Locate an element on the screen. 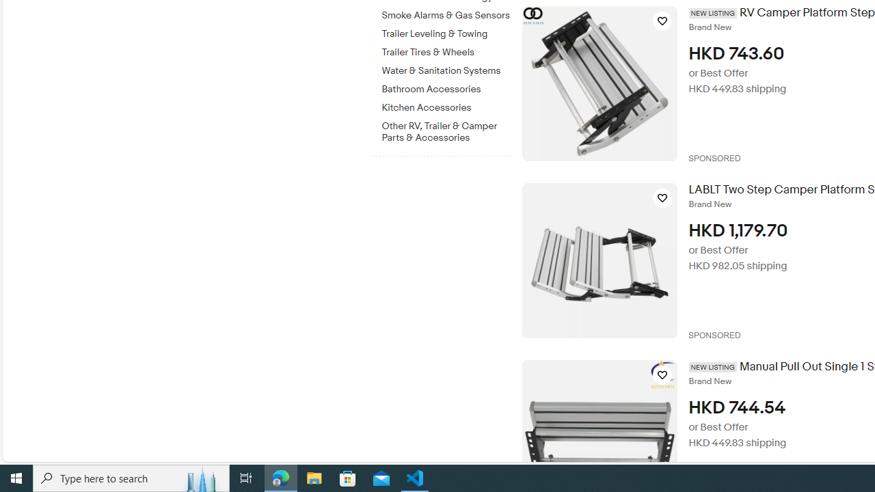 Image resolution: width=875 pixels, height=492 pixels. Other RV, Trailer & Camper Parts & Accessories is located at coordinates (446, 129).